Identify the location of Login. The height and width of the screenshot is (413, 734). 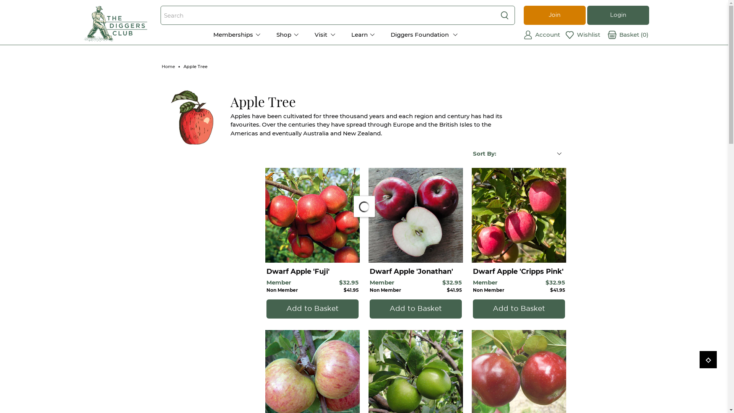
(552, 79).